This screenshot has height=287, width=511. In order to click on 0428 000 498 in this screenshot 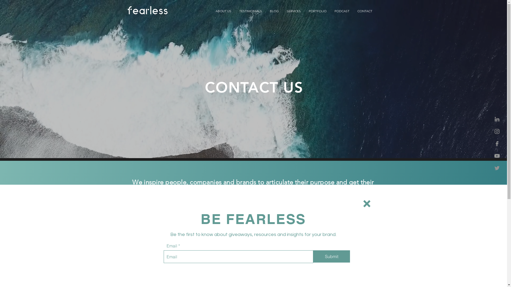, I will do `click(197, 230)`.